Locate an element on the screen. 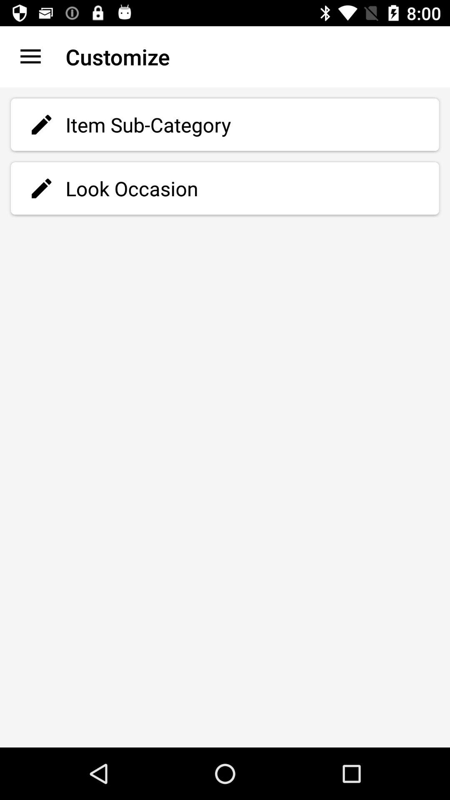  tap the item above item sub-category icon is located at coordinates (30, 57).